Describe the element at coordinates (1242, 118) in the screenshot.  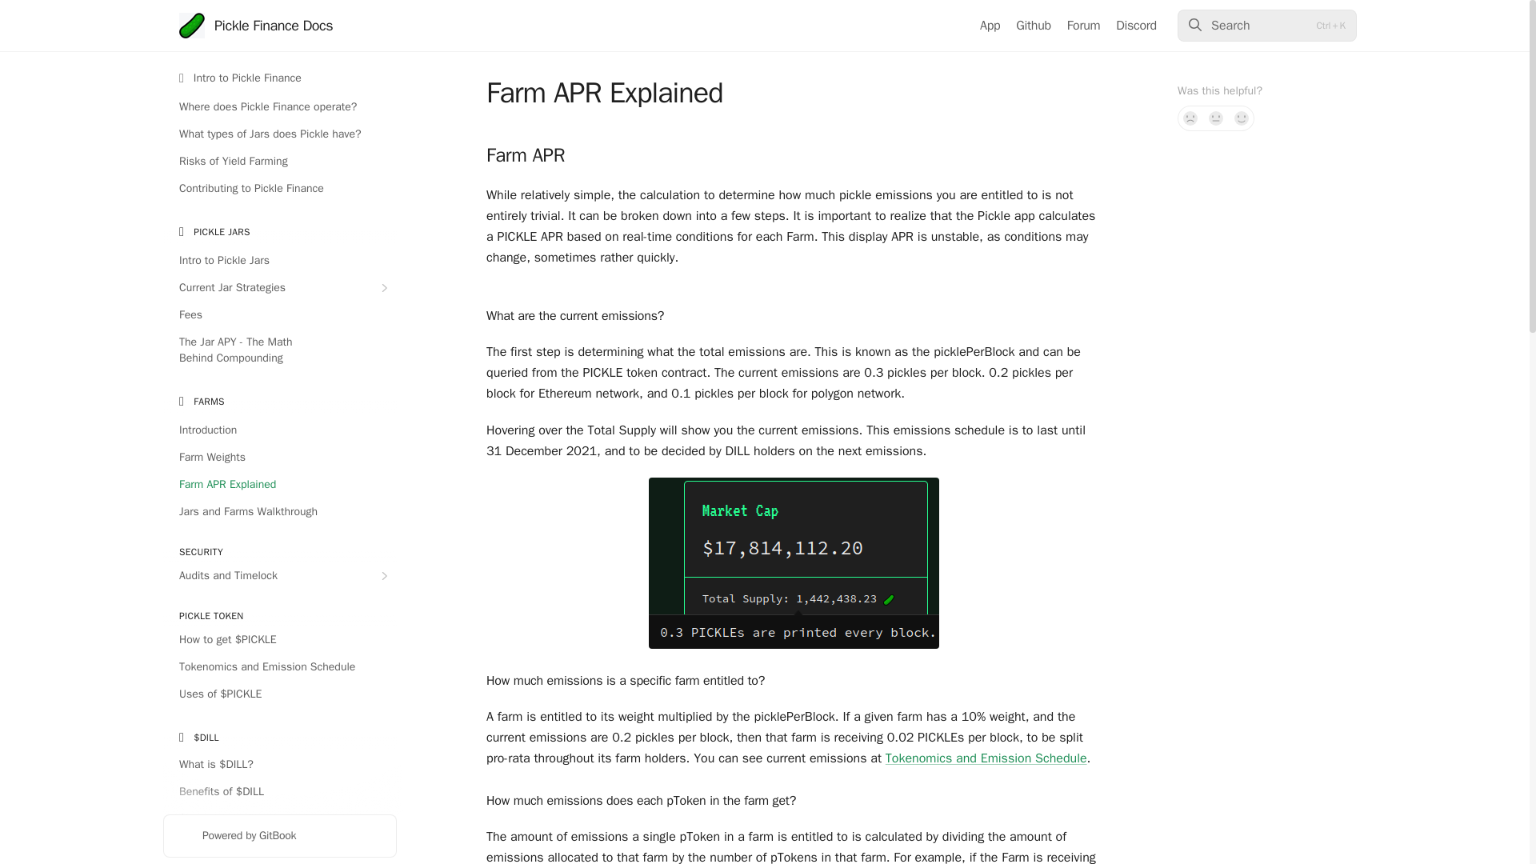
I see `Yes, it was!` at that location.